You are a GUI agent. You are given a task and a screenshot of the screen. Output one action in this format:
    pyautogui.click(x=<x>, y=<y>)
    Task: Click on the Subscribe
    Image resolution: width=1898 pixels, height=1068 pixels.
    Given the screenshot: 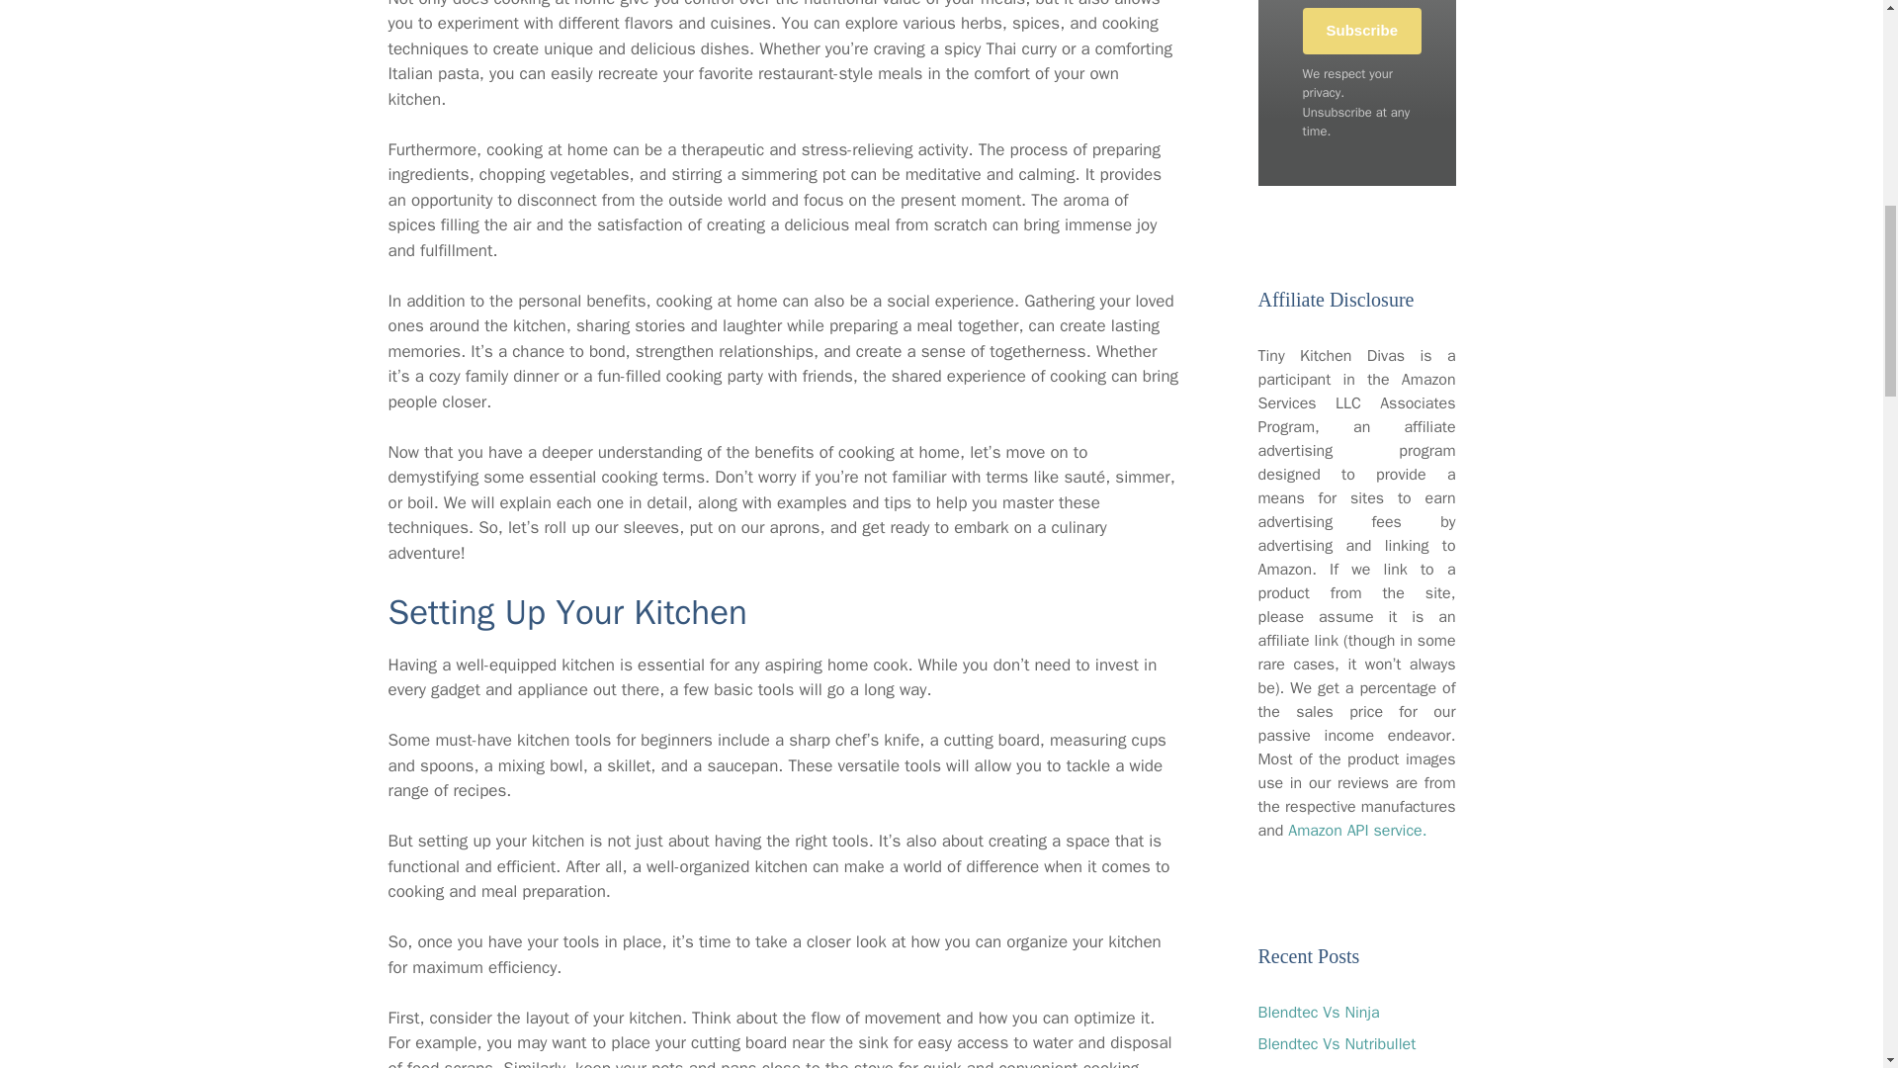 What is the action you would take?
    pyautogui.click(x=1362, y=31)
    